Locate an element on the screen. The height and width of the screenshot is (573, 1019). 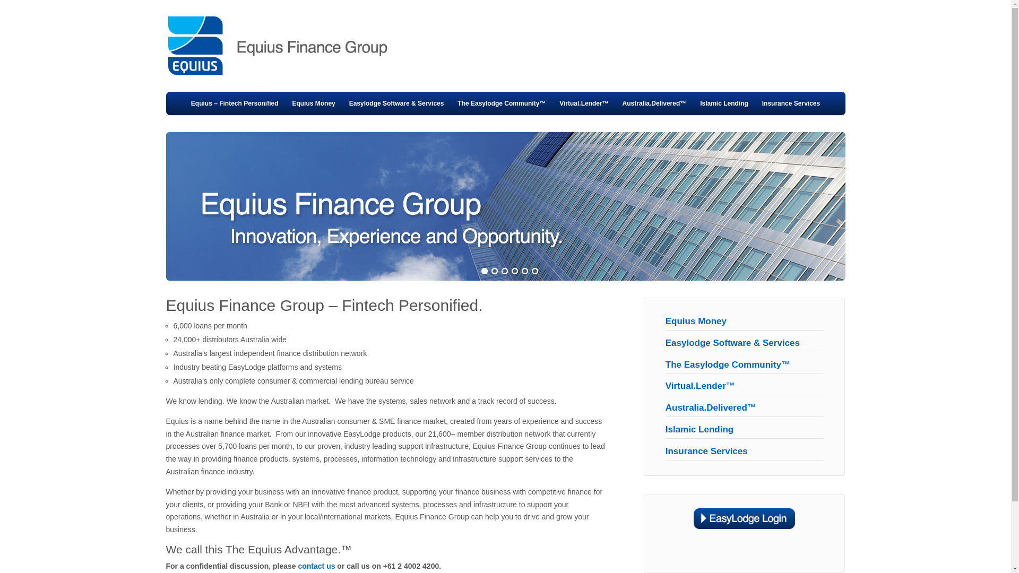
Equius Money is located at coordinates (696, 322).